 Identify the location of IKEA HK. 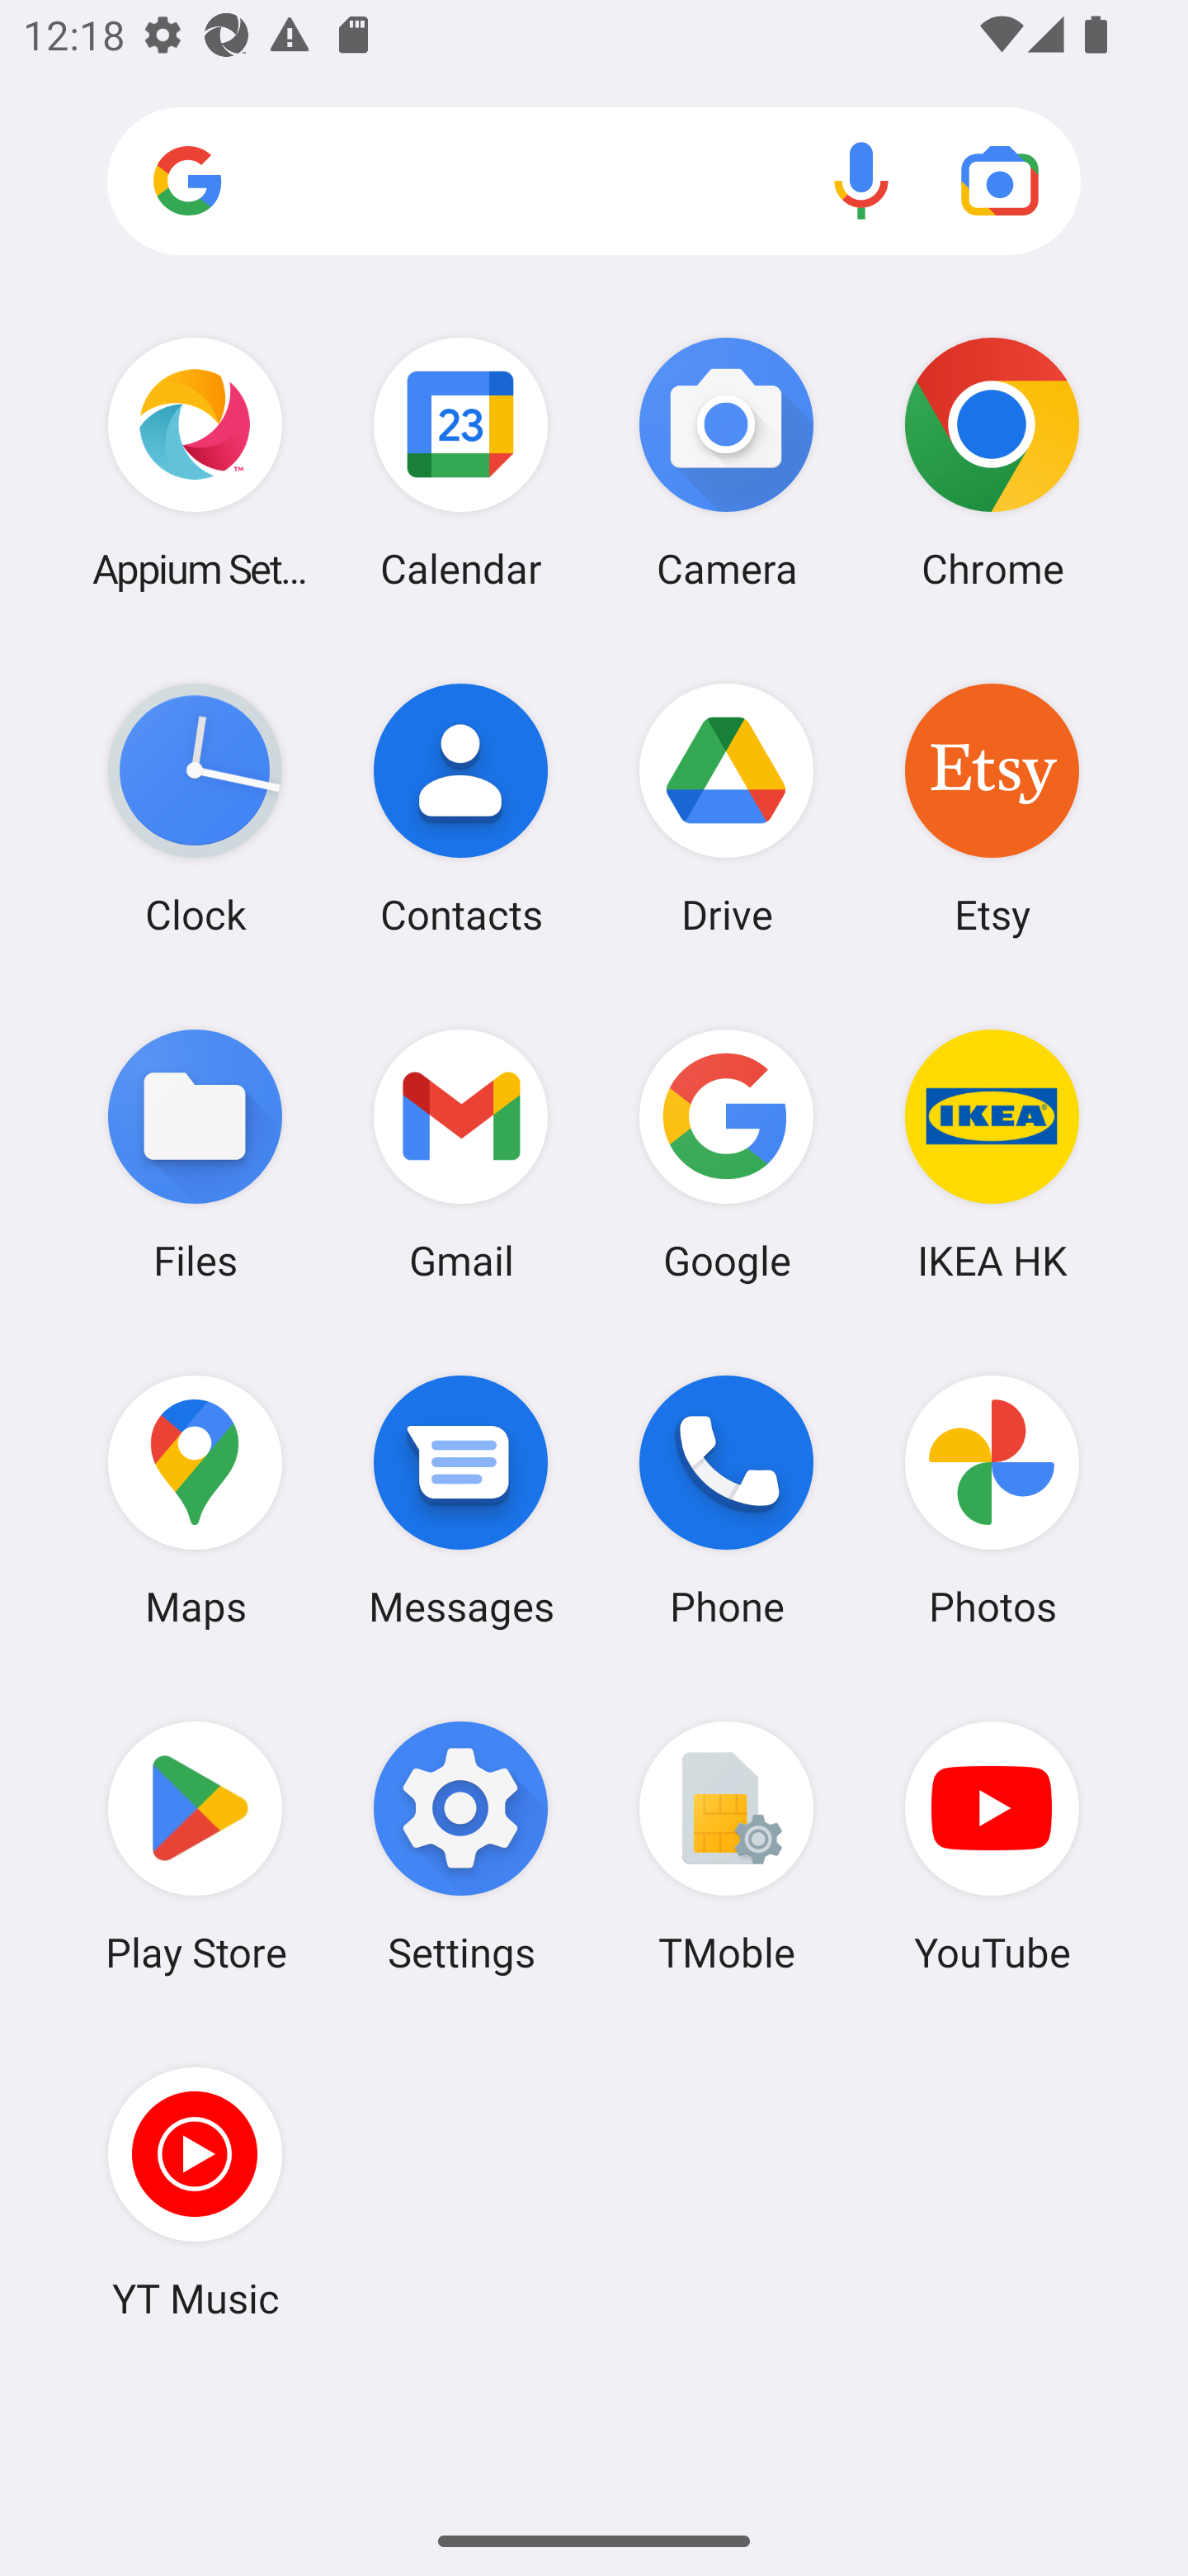
(992, 1153).